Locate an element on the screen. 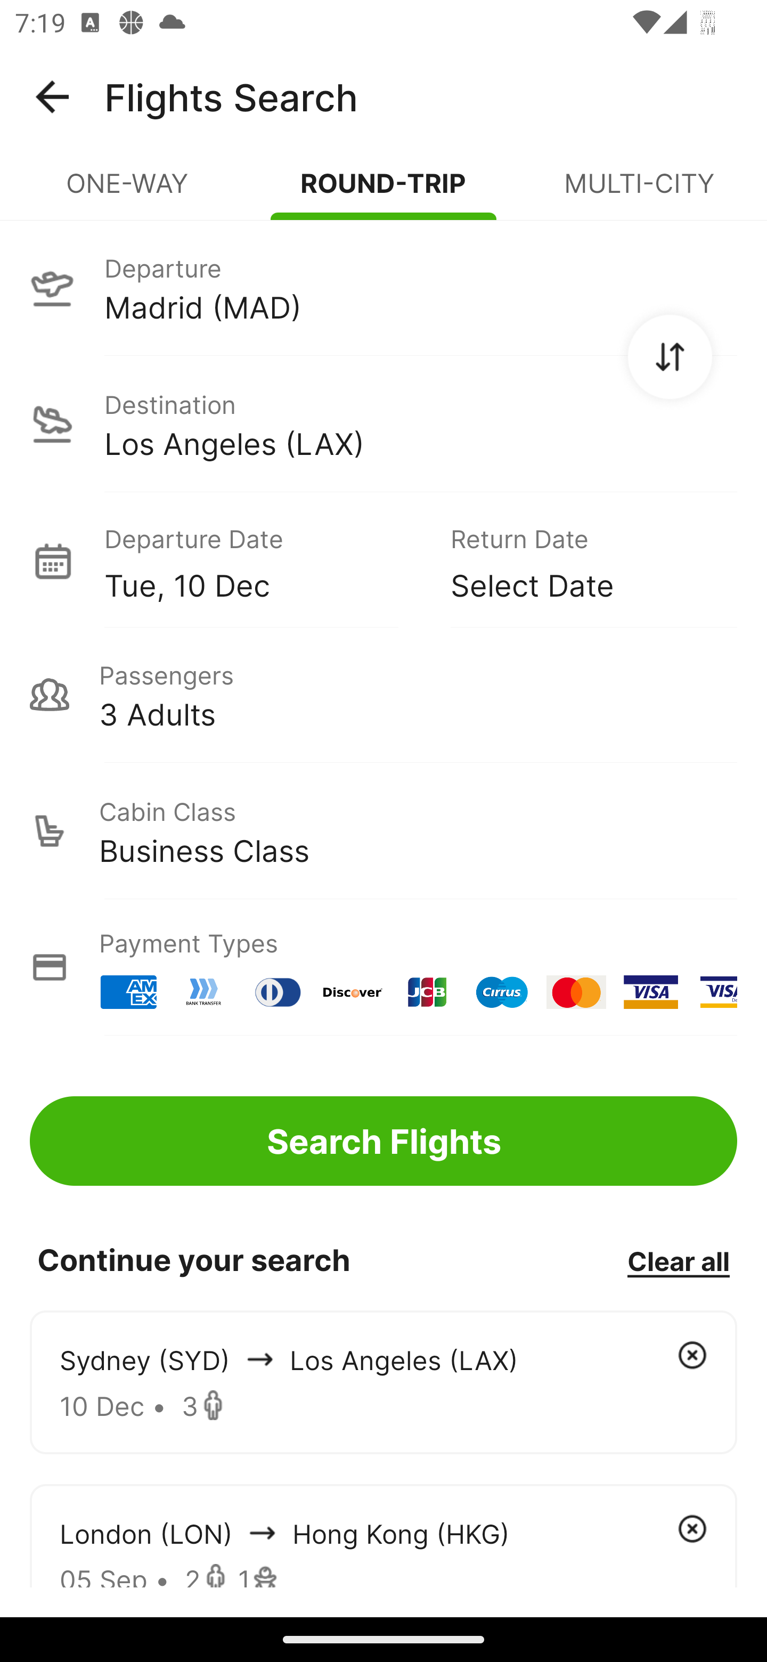 This screenshot has height=1662, width=767. Clear all is located at coordinates (678, 1260).